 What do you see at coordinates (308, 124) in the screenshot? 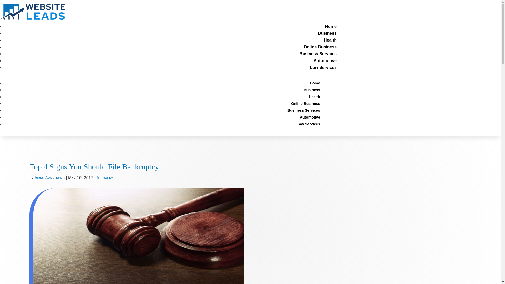
I see `Law Services` at bounding box center [308, 124].